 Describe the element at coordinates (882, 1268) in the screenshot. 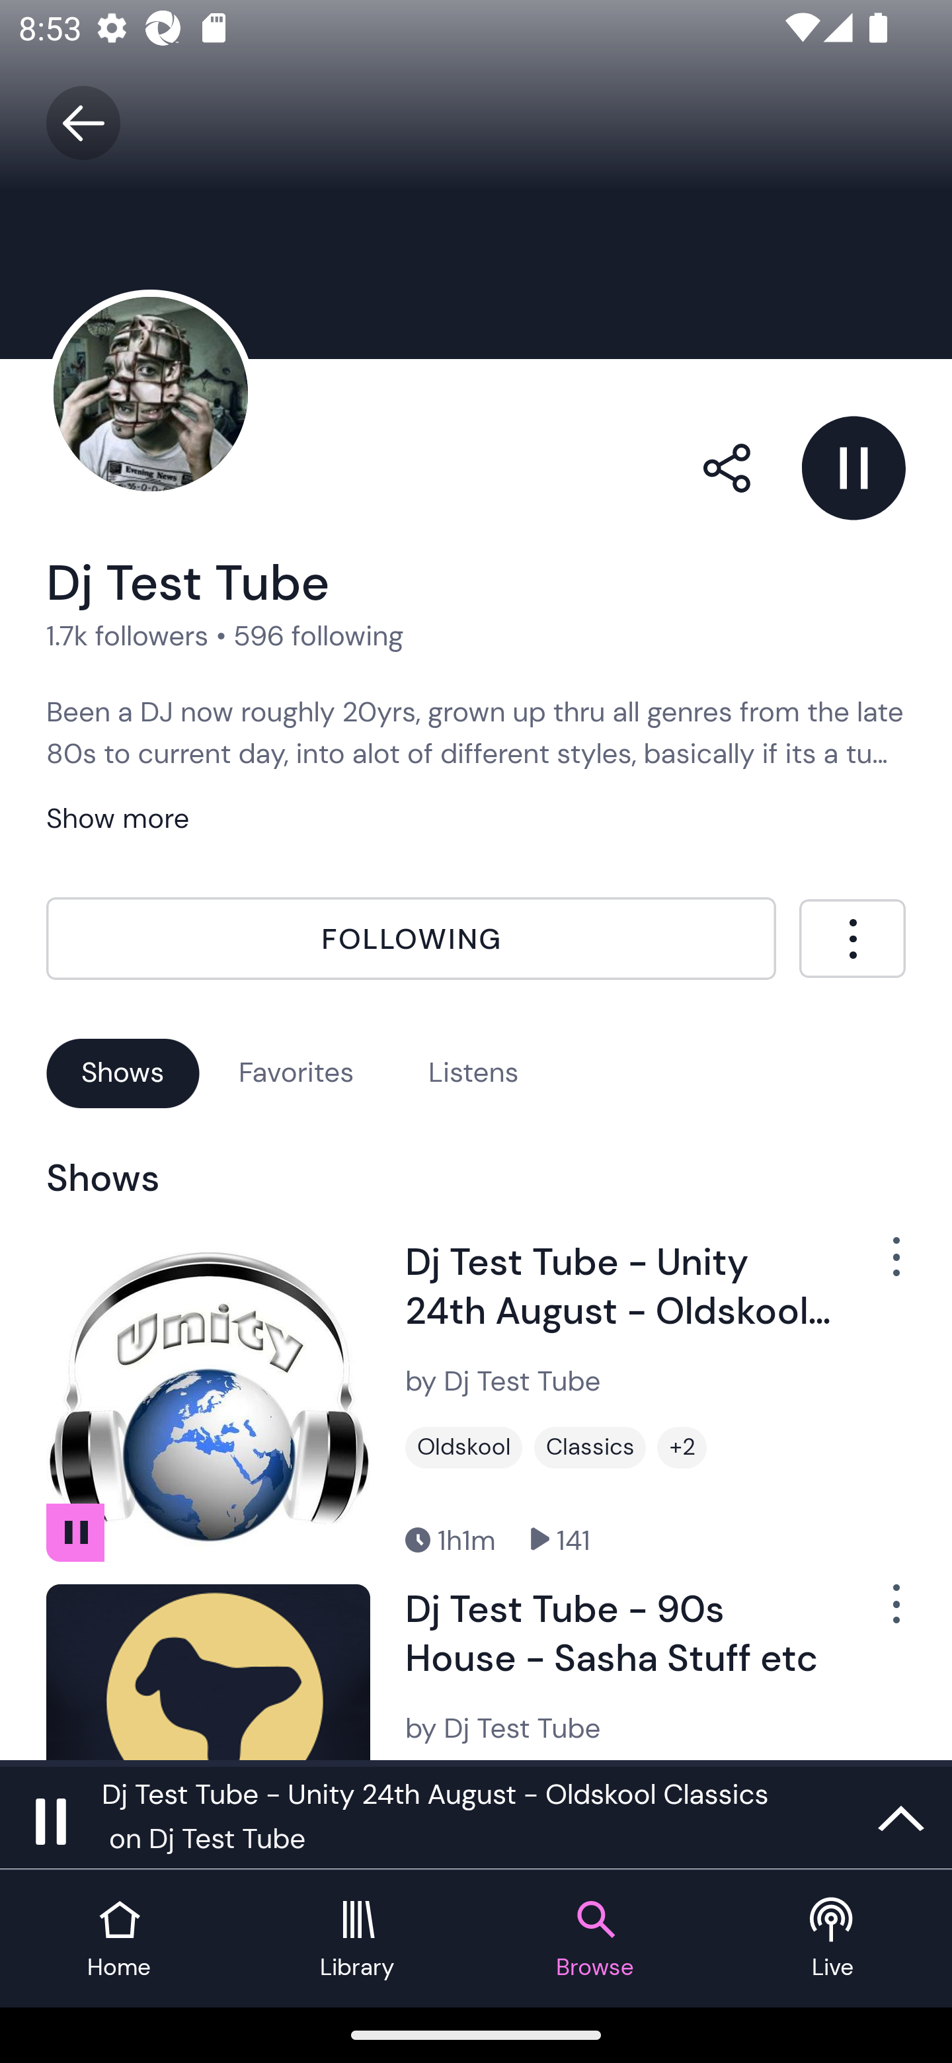

I see `Show Options Menu Button` at that location.